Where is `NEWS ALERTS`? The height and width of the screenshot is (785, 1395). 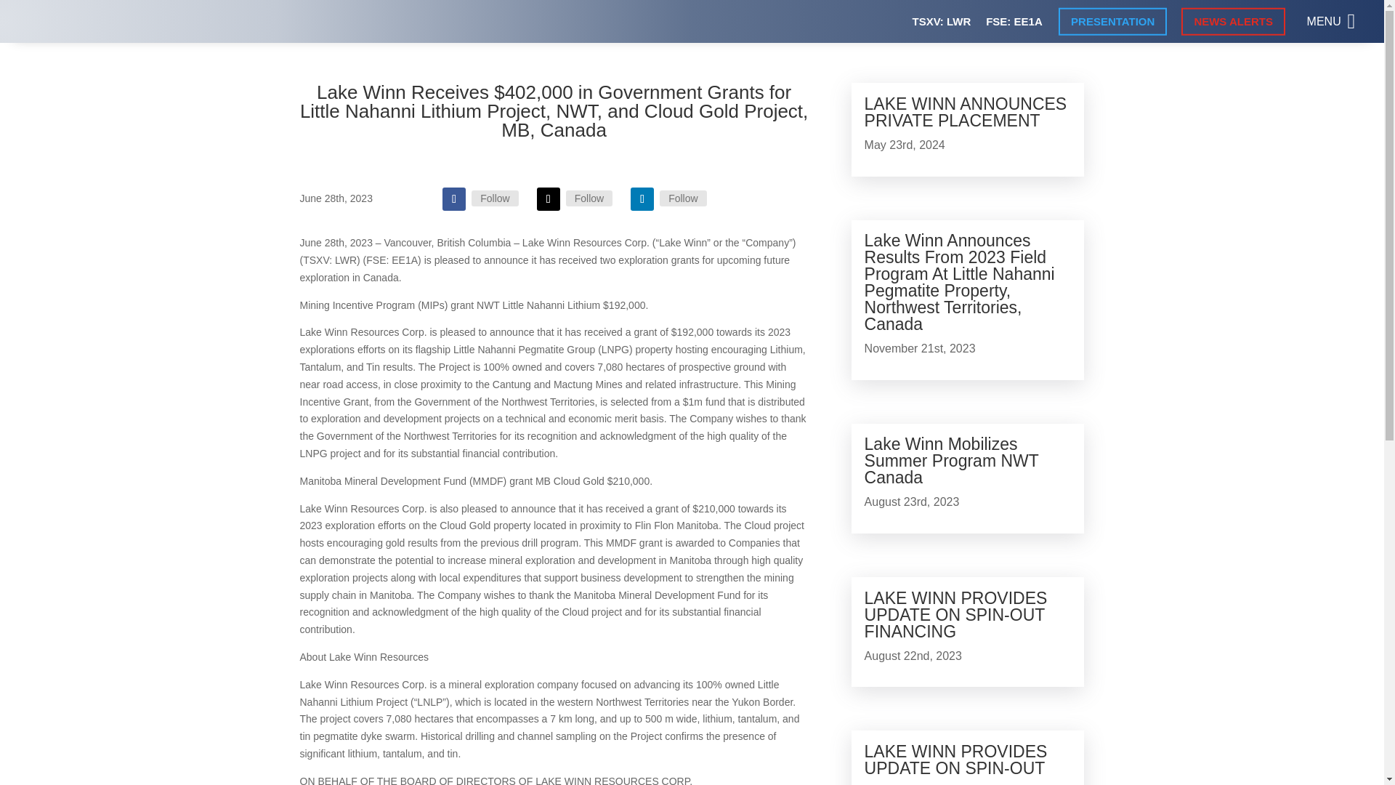 NEWS ALERTS is located at coordinates (1233, 20).